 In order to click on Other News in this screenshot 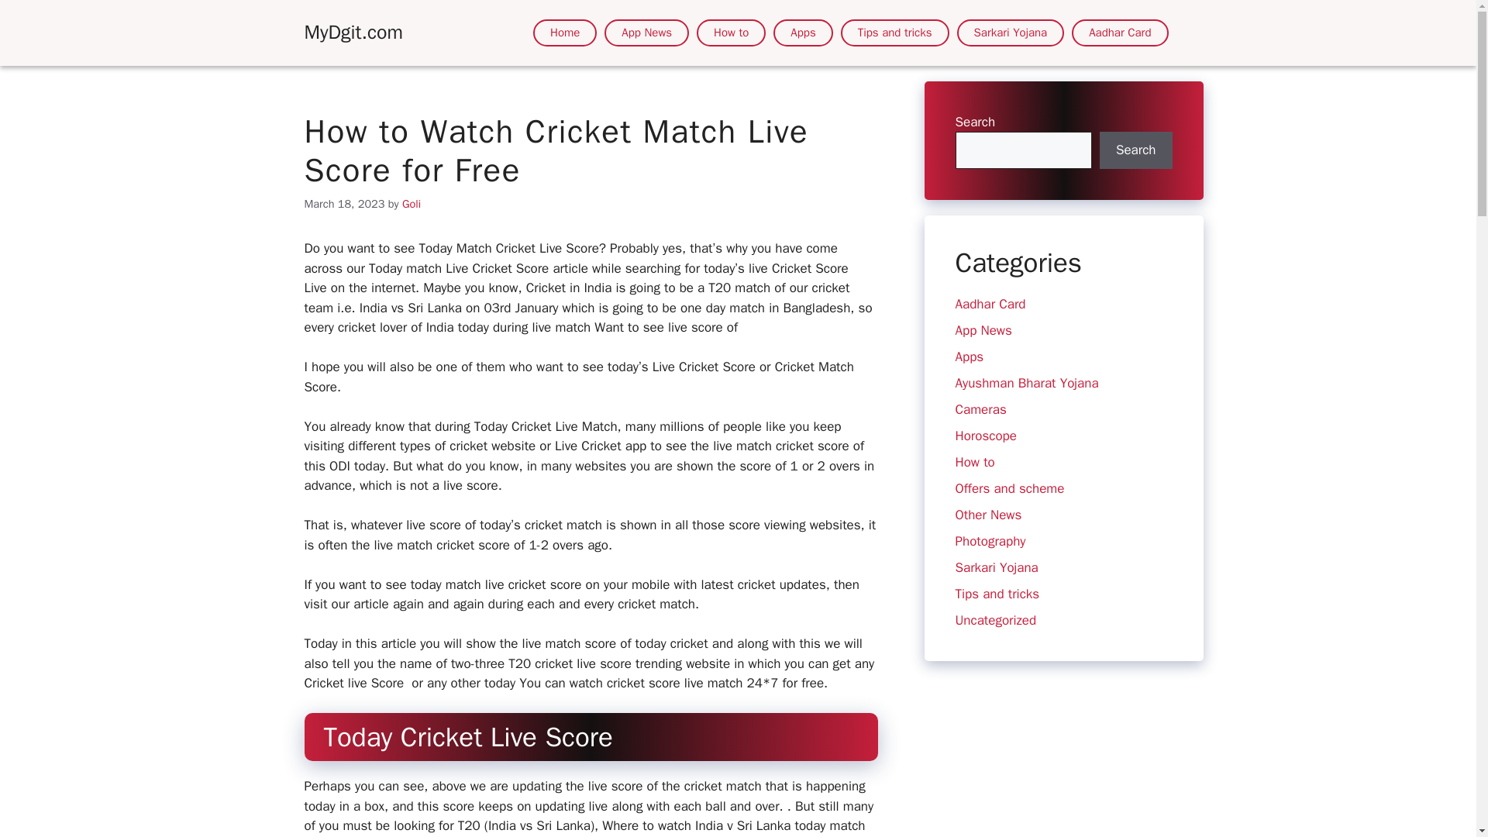, I will do `click(987, 515)`.